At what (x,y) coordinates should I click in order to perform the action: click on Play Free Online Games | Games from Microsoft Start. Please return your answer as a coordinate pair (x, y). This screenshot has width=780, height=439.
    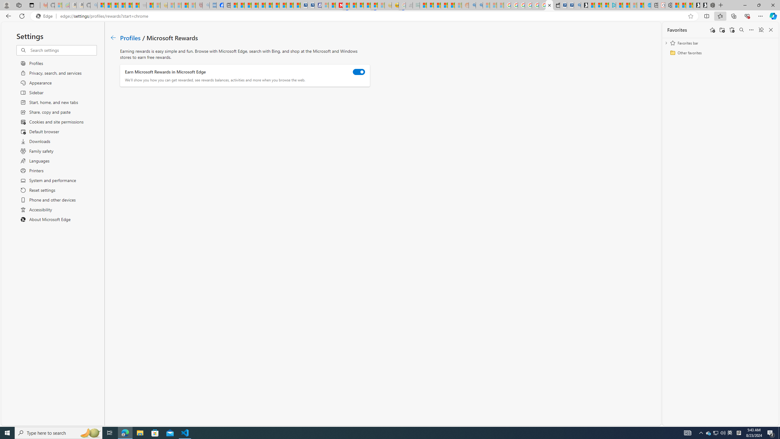
    Looking at the image, I should click on (703, 5).